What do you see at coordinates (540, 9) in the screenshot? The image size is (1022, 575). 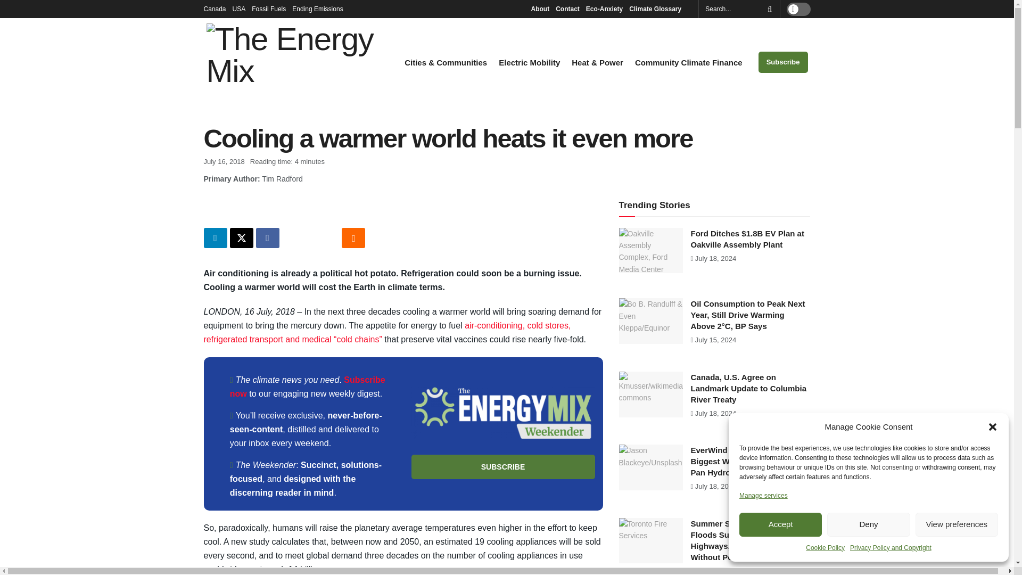 I see `About` at bounding box center [540, 9].